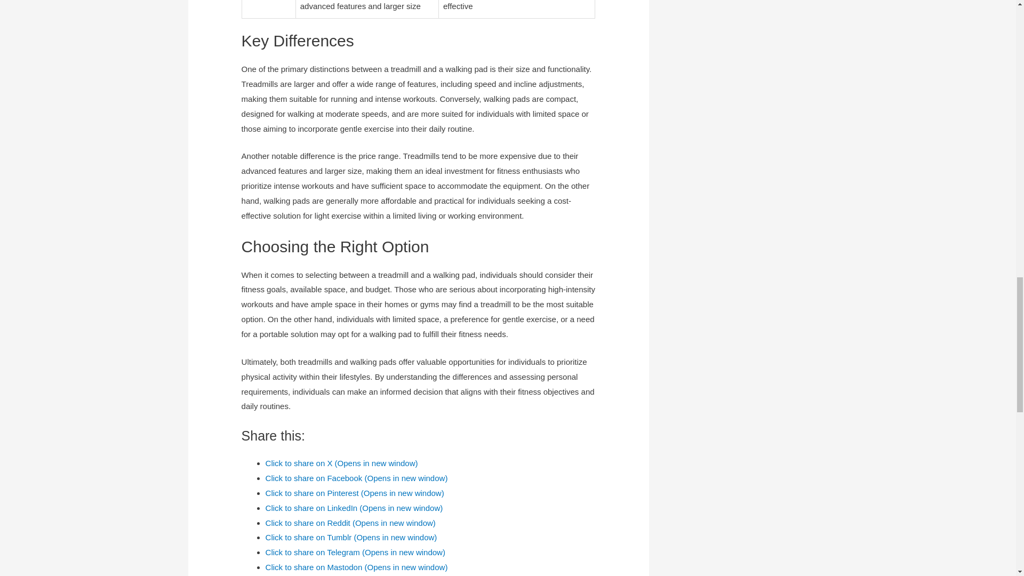  Describe the element at coordinates (355, 493) in the screenshot. I see `Click to share on Pinterest` at that location.